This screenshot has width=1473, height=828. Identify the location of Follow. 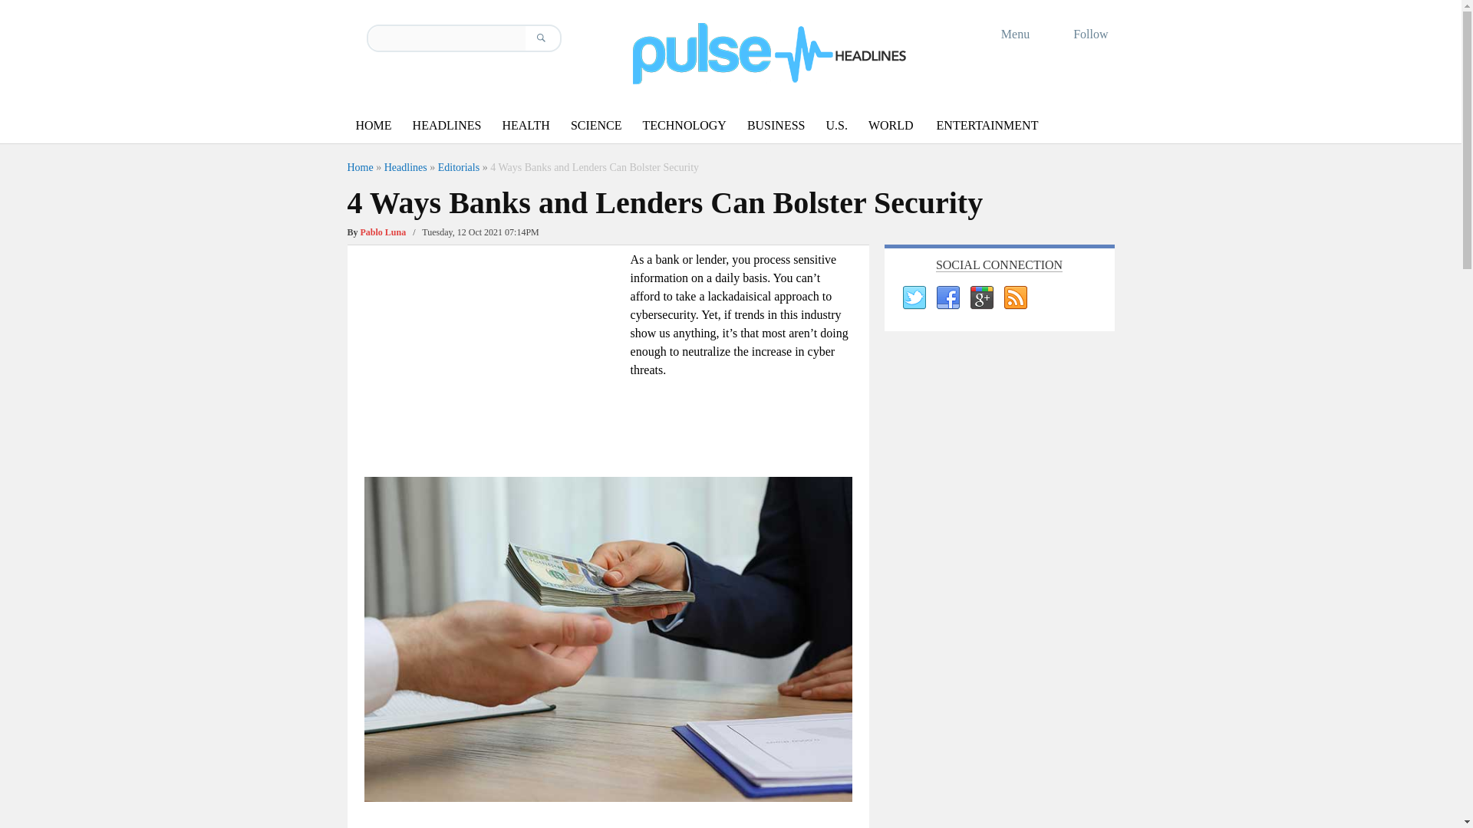
(1080, 34).